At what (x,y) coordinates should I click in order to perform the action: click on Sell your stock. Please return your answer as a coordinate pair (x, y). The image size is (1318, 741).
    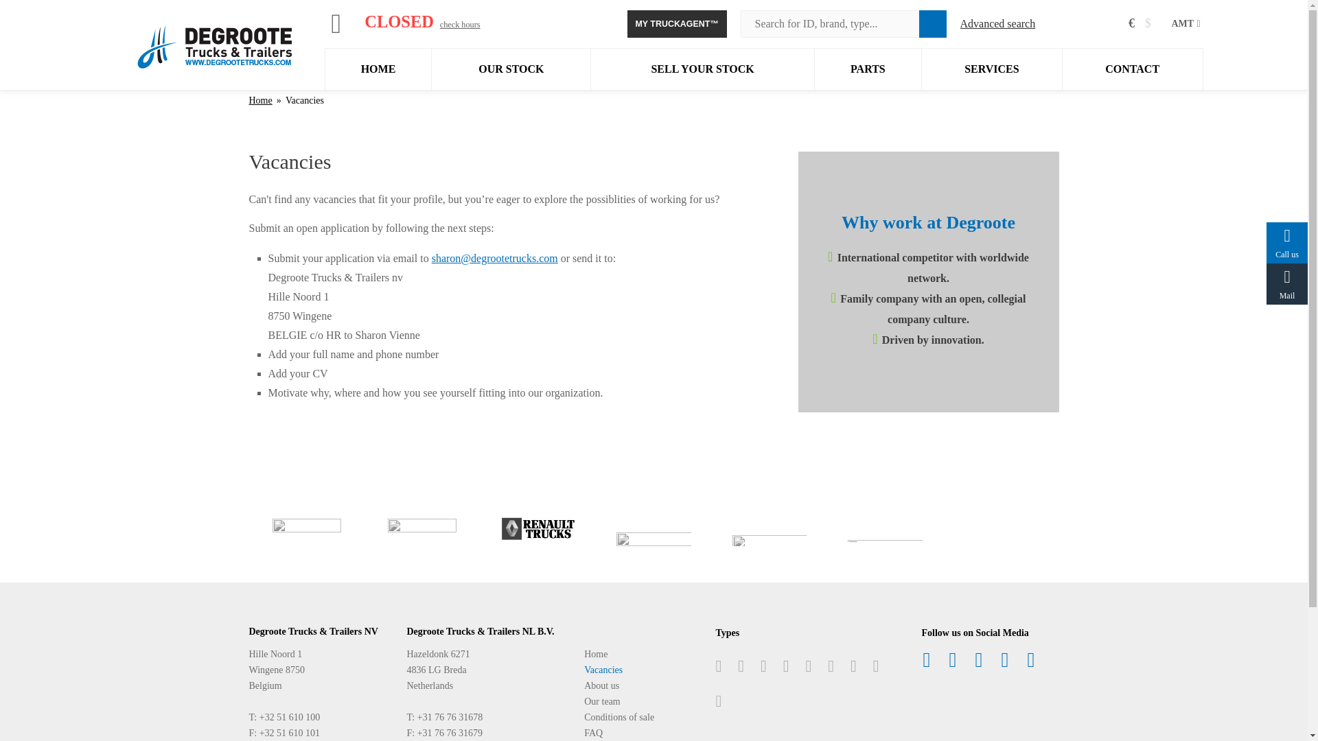
    Looking at the image, I should click on (702, 69).